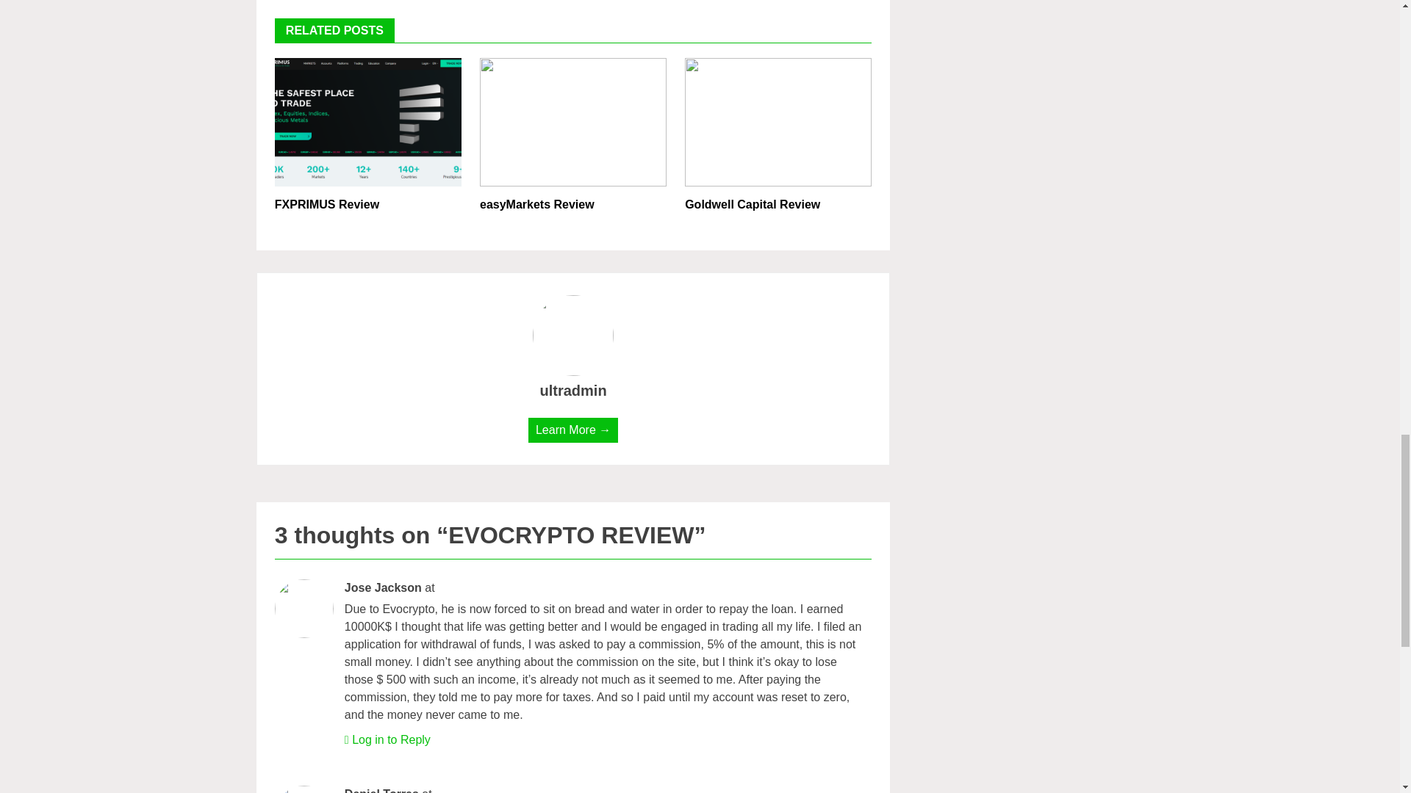 The height and width of the screenshot is (793, 1411). What do you see at coordinates (536, 204) in the screenshot?
I see `easyMarkets Review` at bounding box center [536, 204].